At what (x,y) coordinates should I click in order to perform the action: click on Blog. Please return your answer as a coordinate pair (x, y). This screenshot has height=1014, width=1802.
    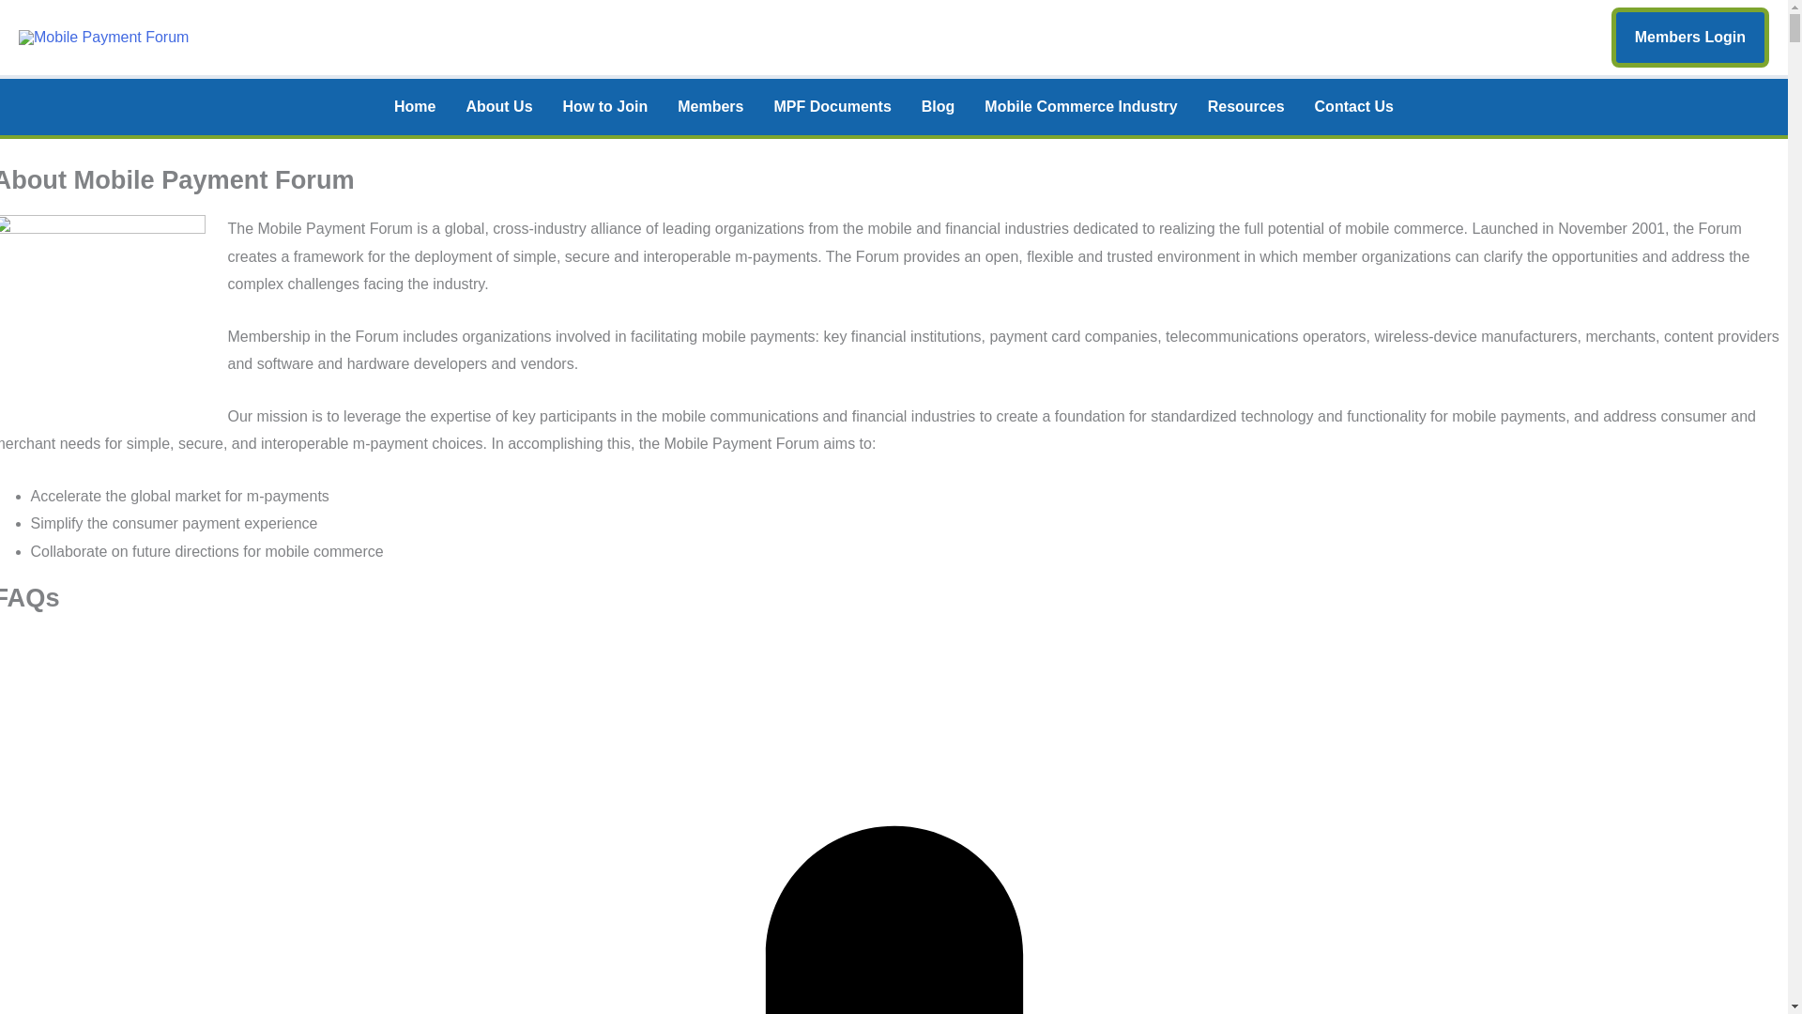
    Looking at the image, I should click on (939, 107).